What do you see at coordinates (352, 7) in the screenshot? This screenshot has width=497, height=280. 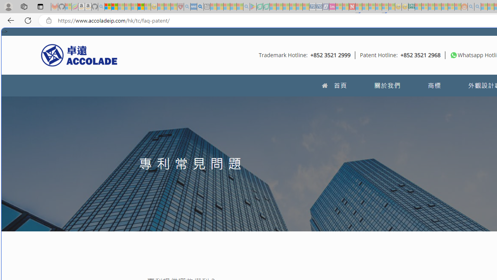 I see `Latest Politics News & Archive | Newsweek.com - Sleeping` at bounding box center [352, 7].